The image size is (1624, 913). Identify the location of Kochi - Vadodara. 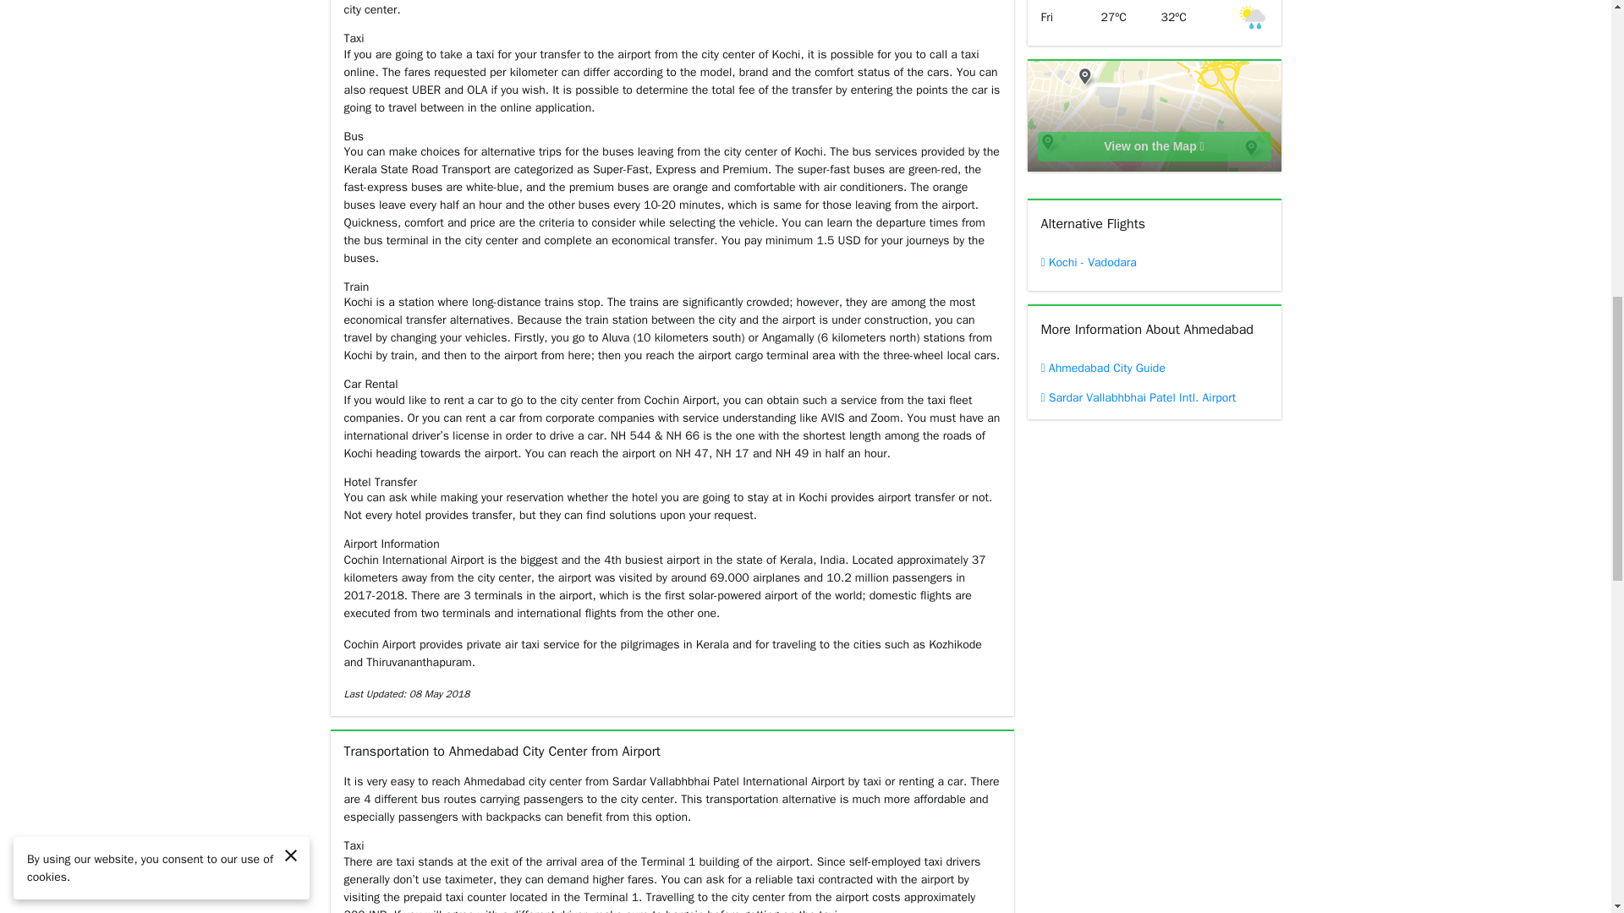
(1154, 262).